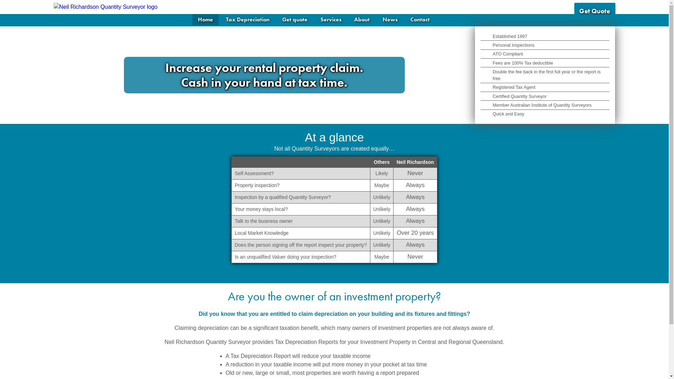 The width and height of the screenshot is (674, 379). I want to click on Get Quote, so click(595, 11).